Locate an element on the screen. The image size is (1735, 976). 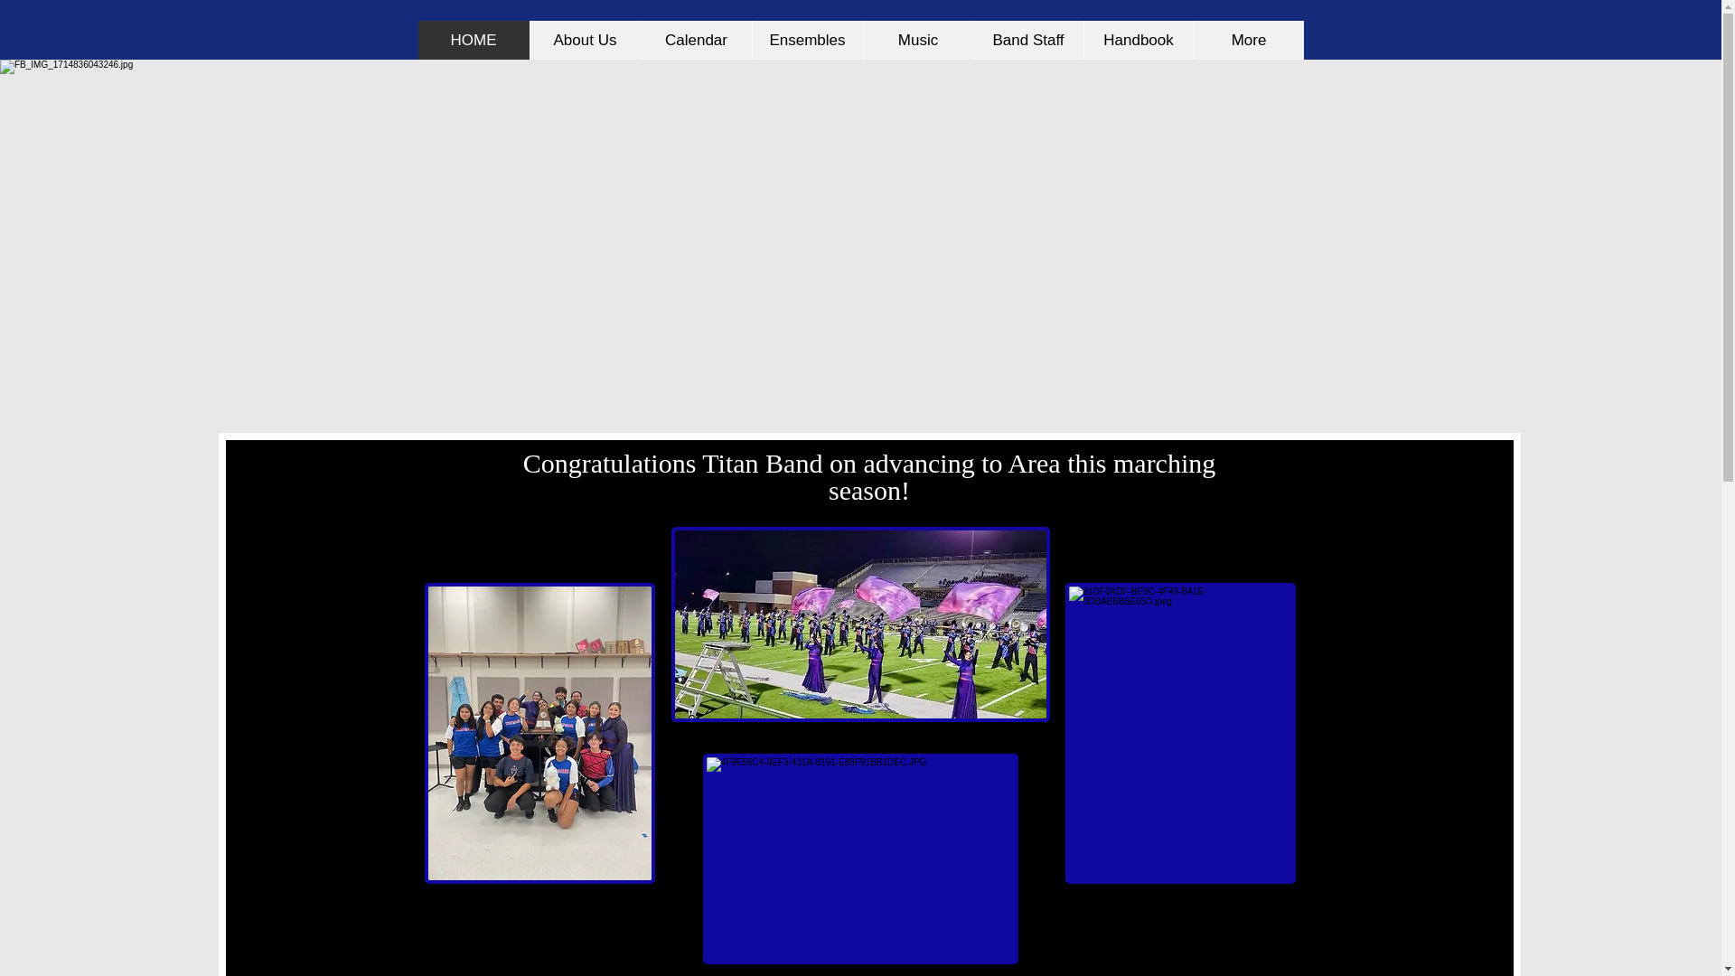
Music is located at coordinates (916, 40).